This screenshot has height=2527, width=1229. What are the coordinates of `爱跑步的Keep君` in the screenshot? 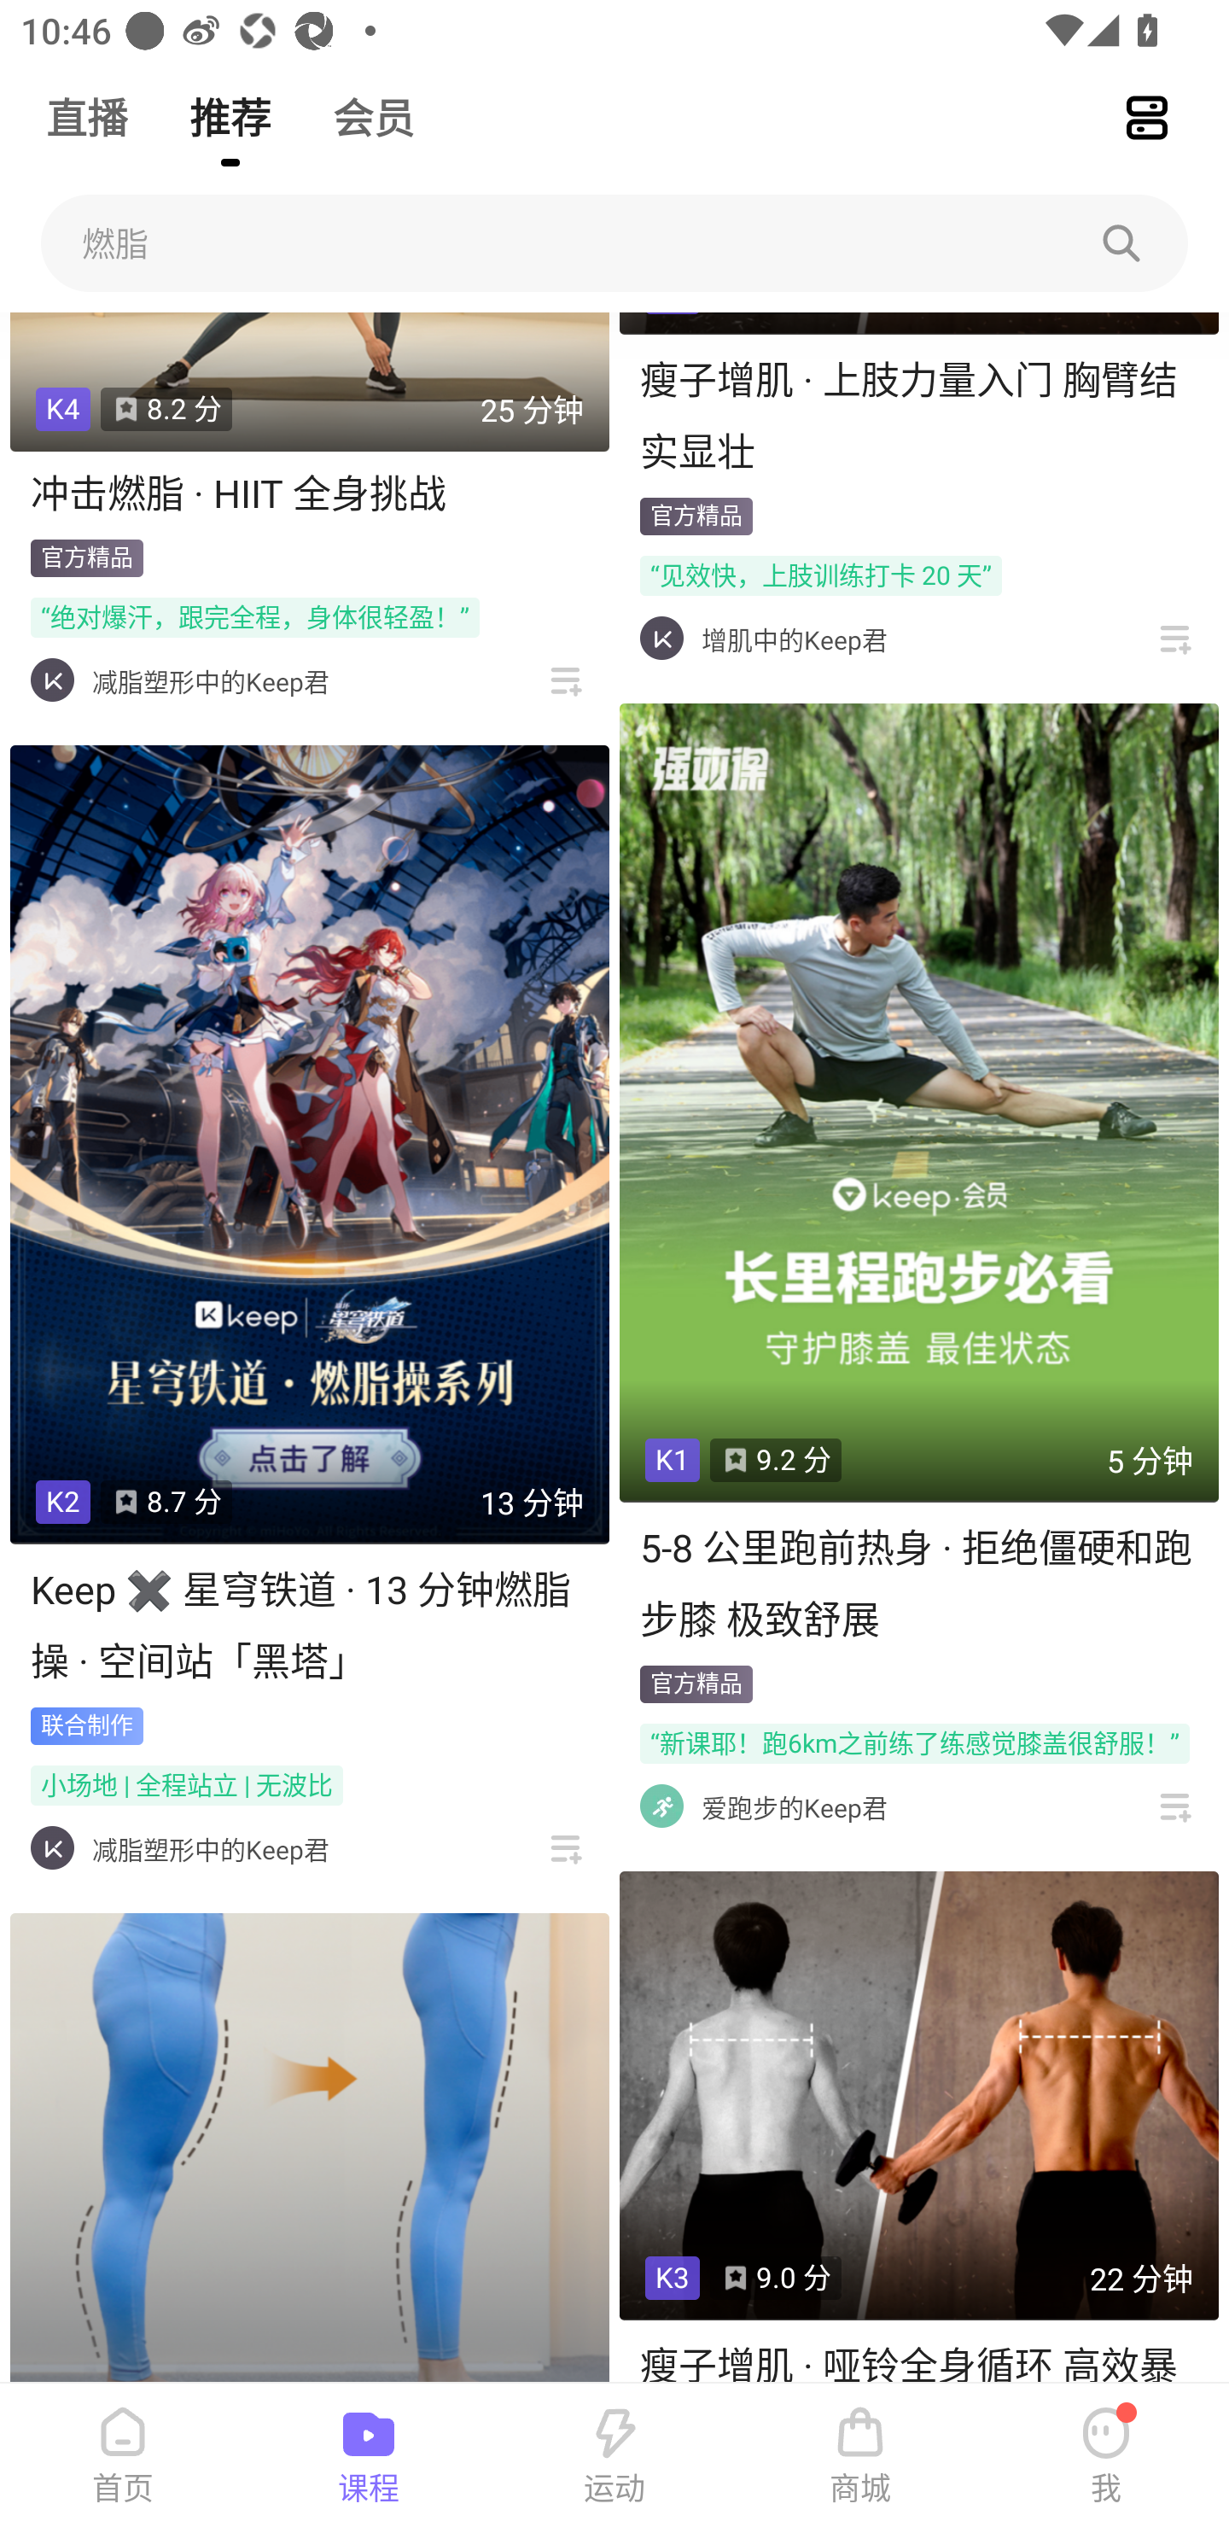 It's located at (794, 1806).